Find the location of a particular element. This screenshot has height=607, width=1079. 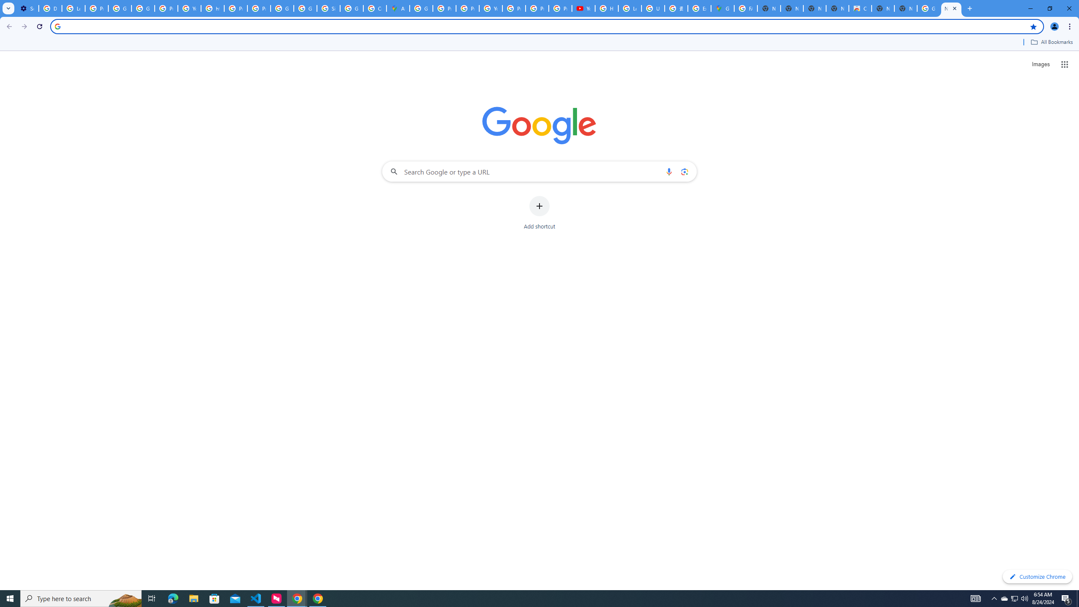

Privacy Help Center - Policies Help is located at coordinates (236, 8).